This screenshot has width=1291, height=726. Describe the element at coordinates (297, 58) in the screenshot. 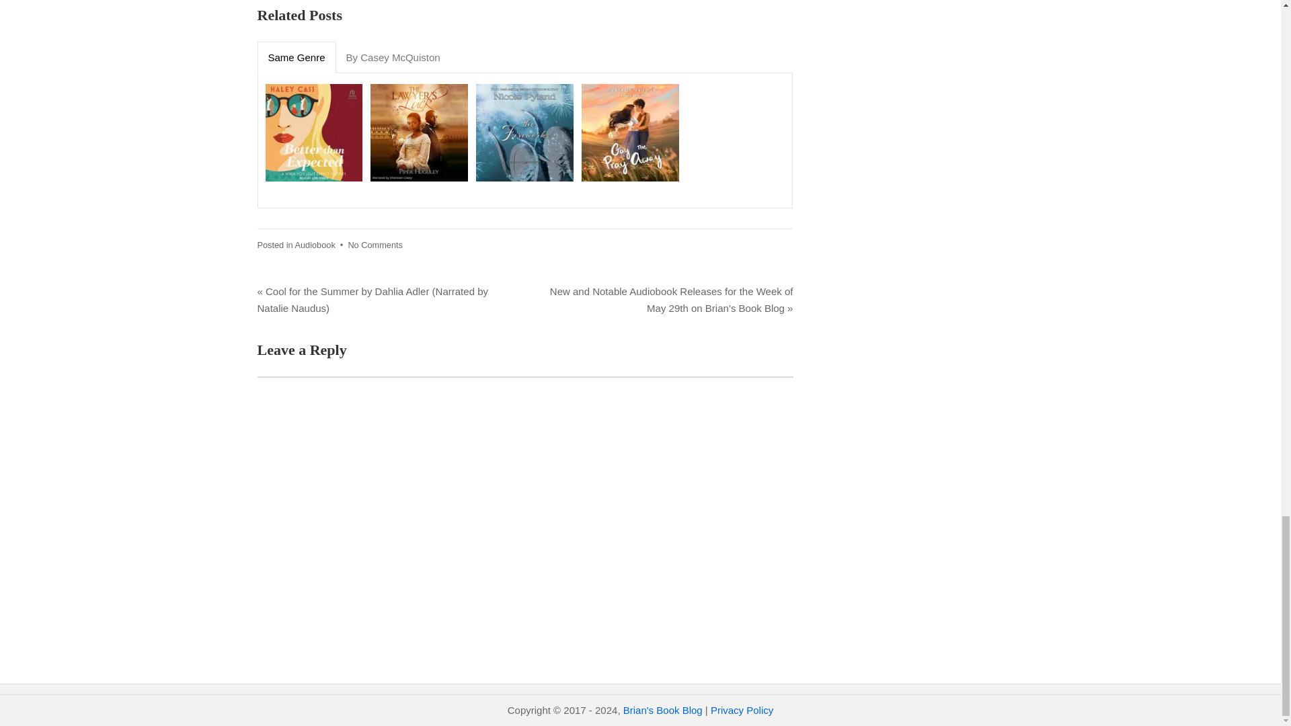

I see `Same Genre` at that location.